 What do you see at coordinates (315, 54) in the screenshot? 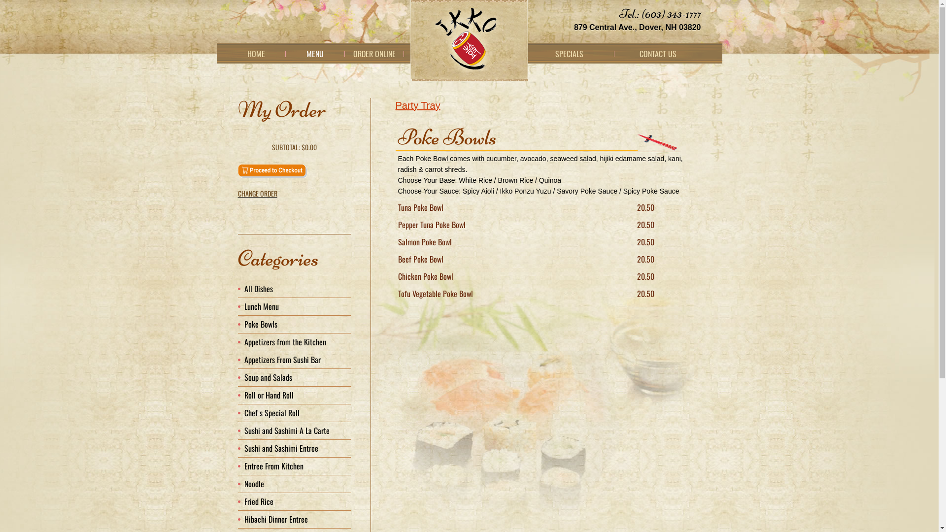
I see `MENU` at bounding box center [315, 54].